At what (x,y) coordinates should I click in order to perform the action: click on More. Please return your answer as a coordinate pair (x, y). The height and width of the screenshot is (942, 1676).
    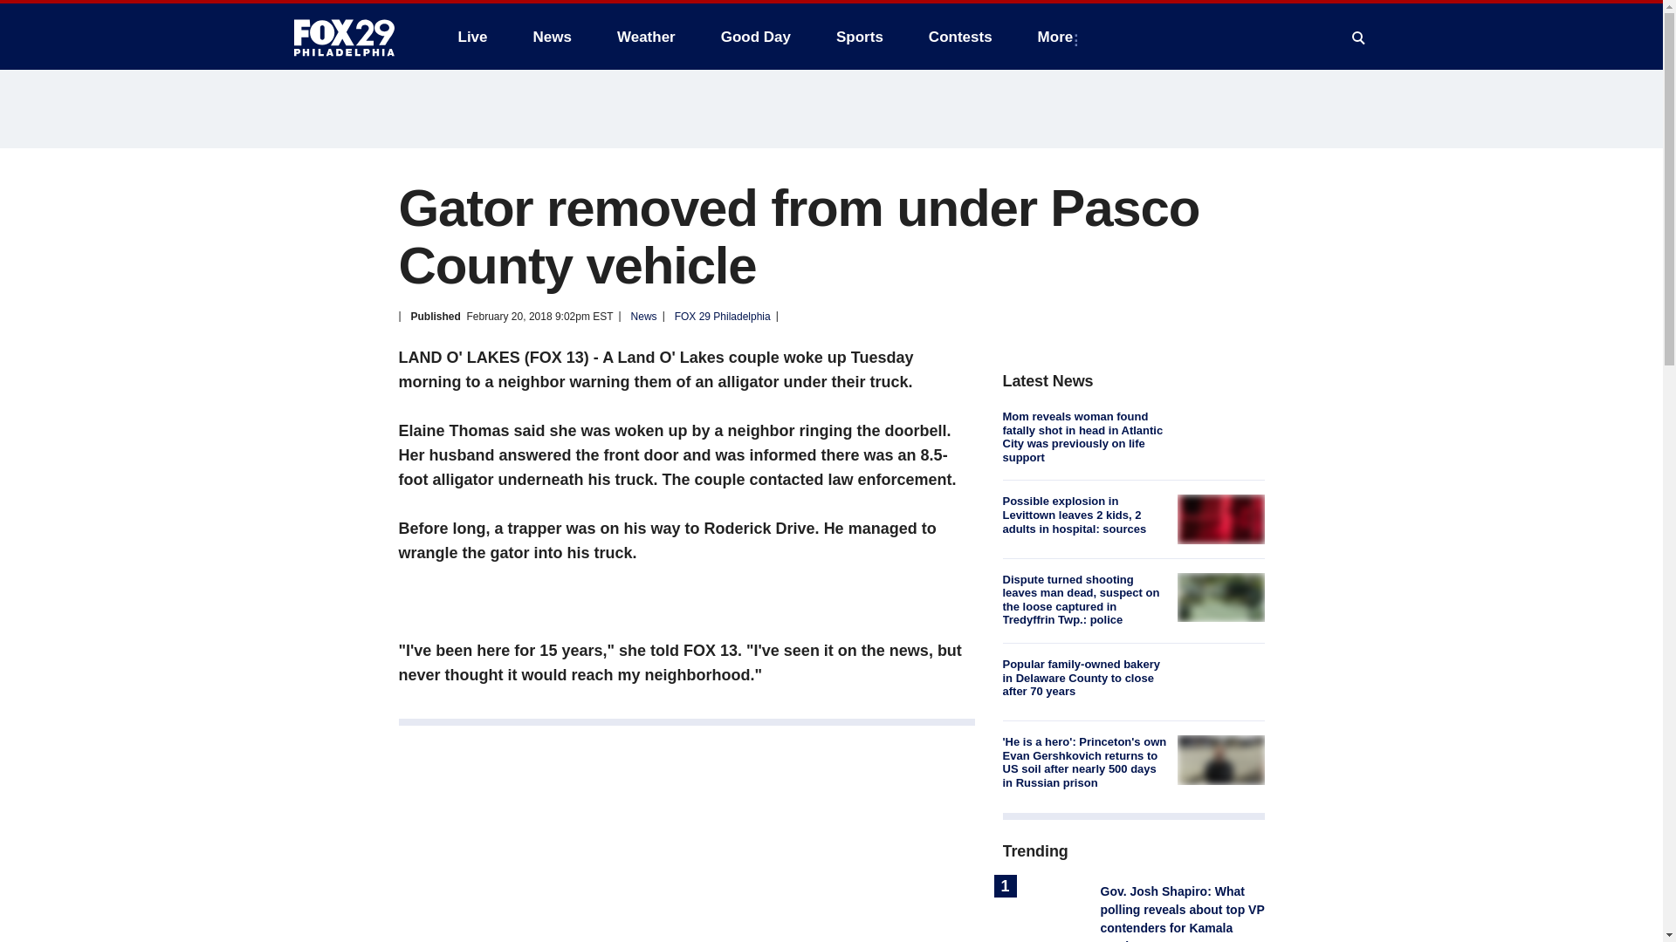
    Looking at the image, I should click on (1059, 37).